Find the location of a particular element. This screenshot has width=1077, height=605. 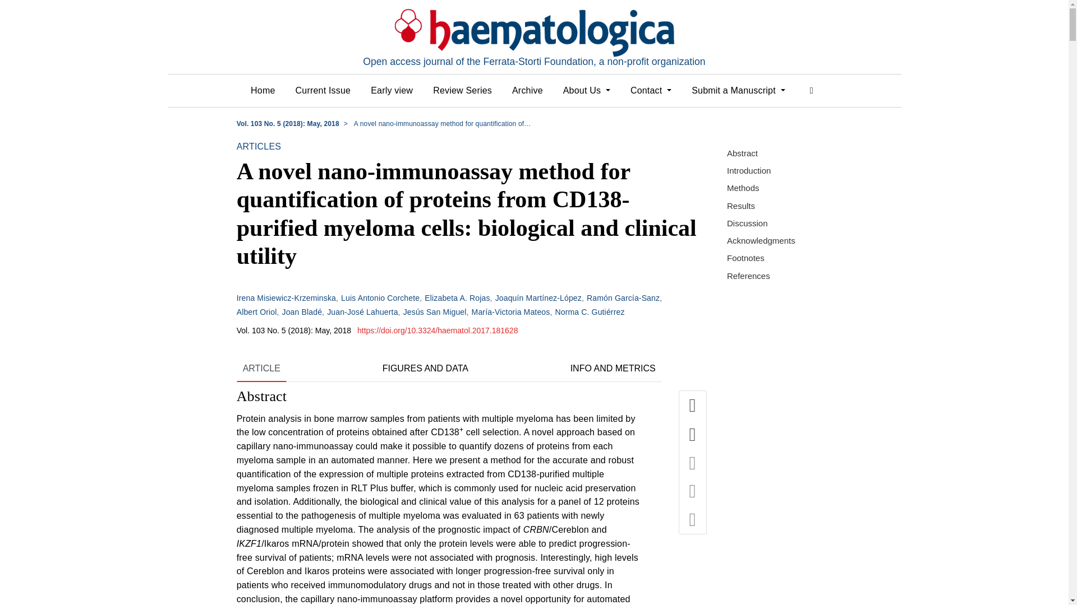

Elizabeta A. Rojas is located at coordinates (457, 297).